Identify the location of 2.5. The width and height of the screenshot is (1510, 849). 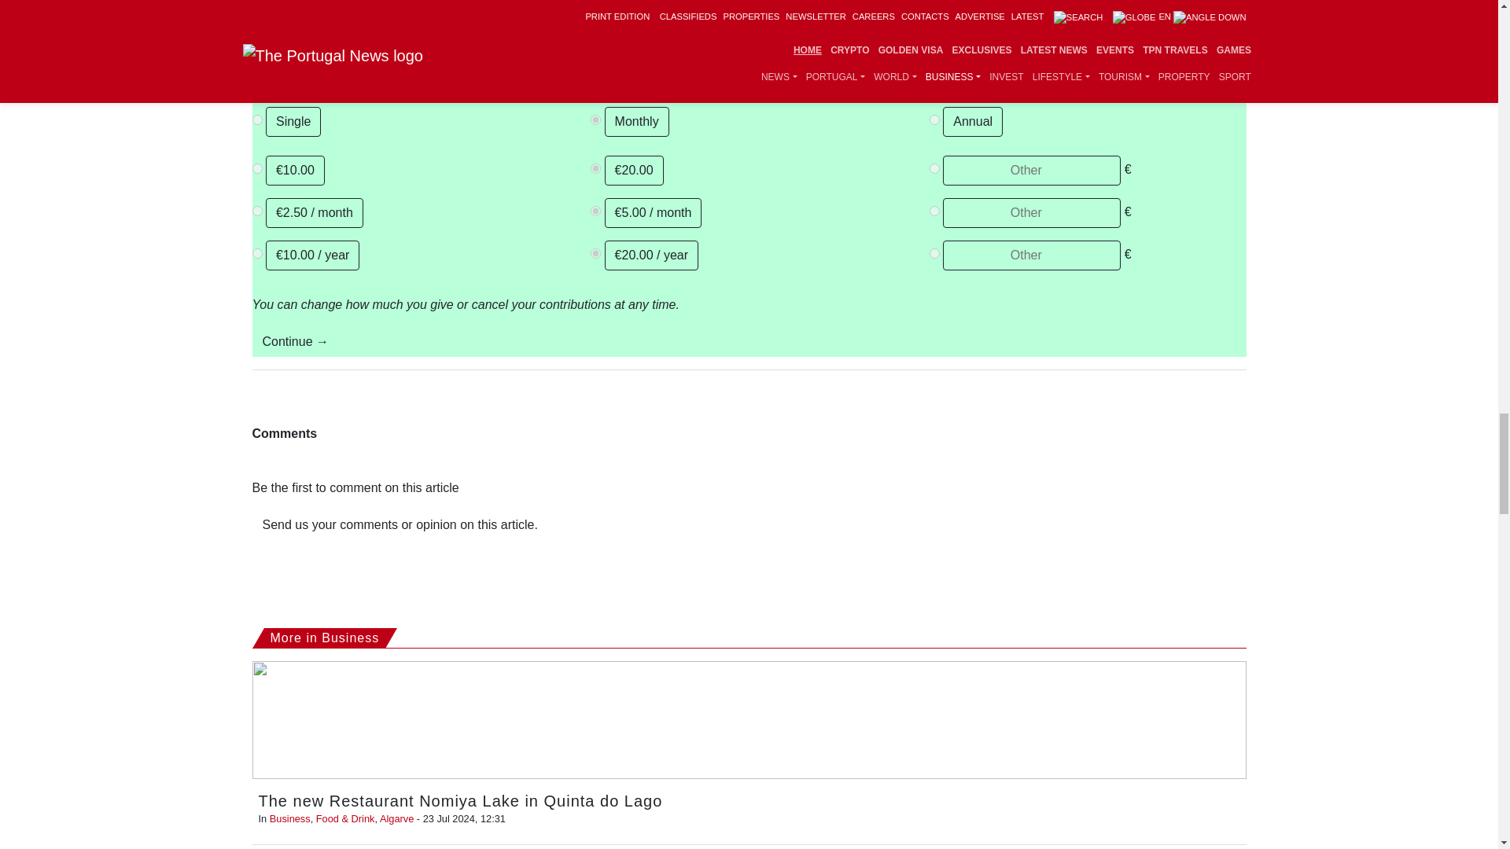
(256, 211).